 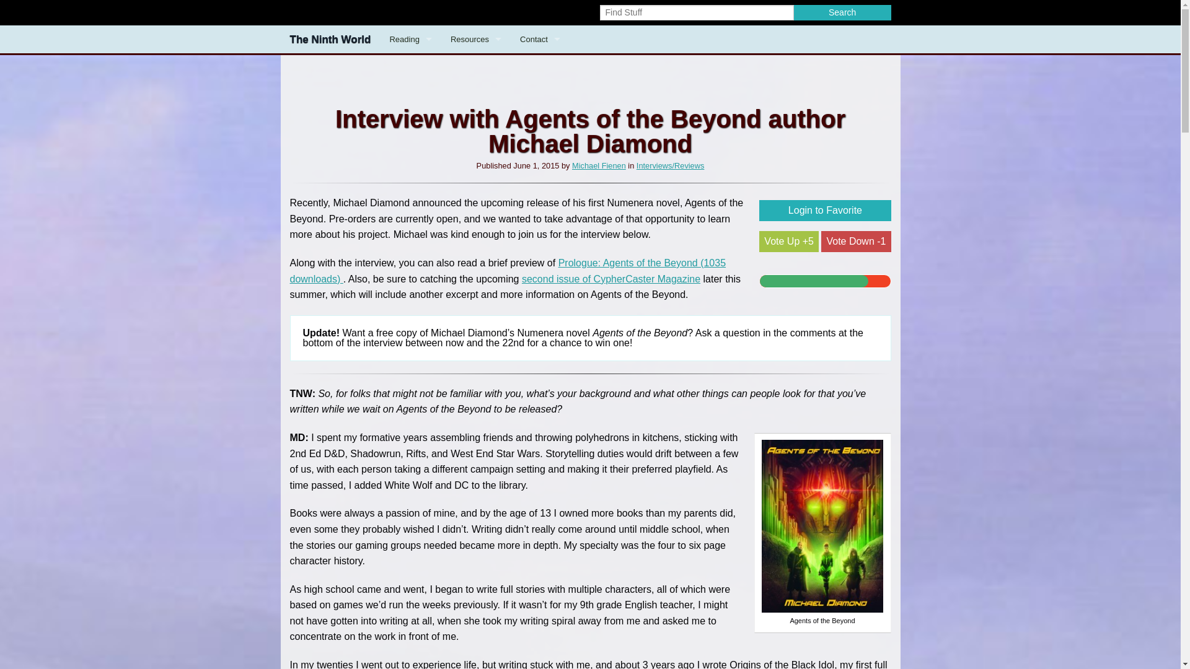 I want to click on Posts by Michael Fienen, so click(x=410, y=40).